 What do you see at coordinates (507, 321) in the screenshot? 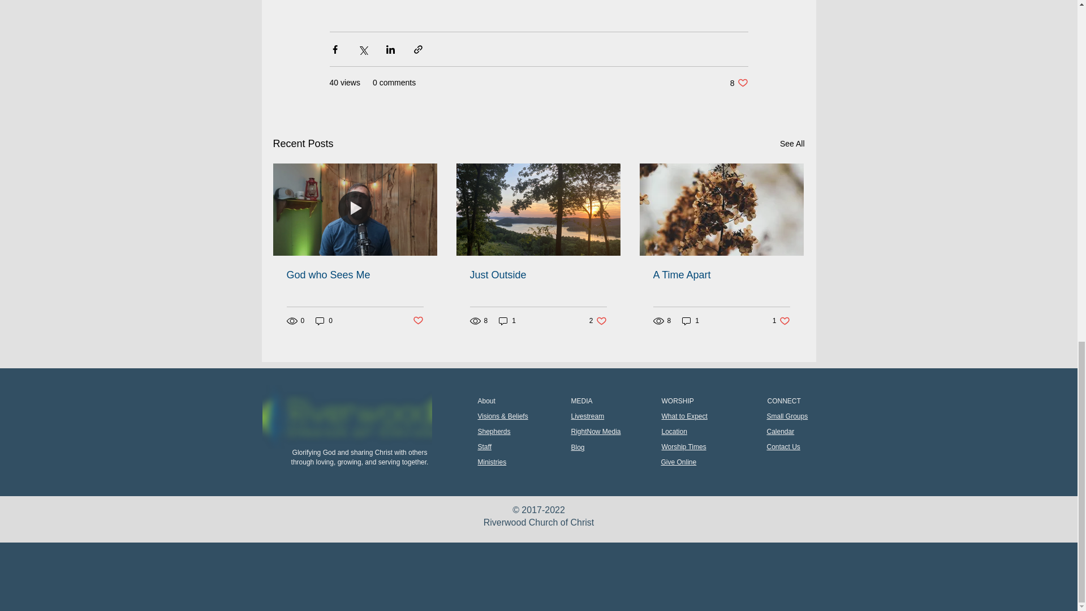
I see `1` at bounding box center [507, 321].